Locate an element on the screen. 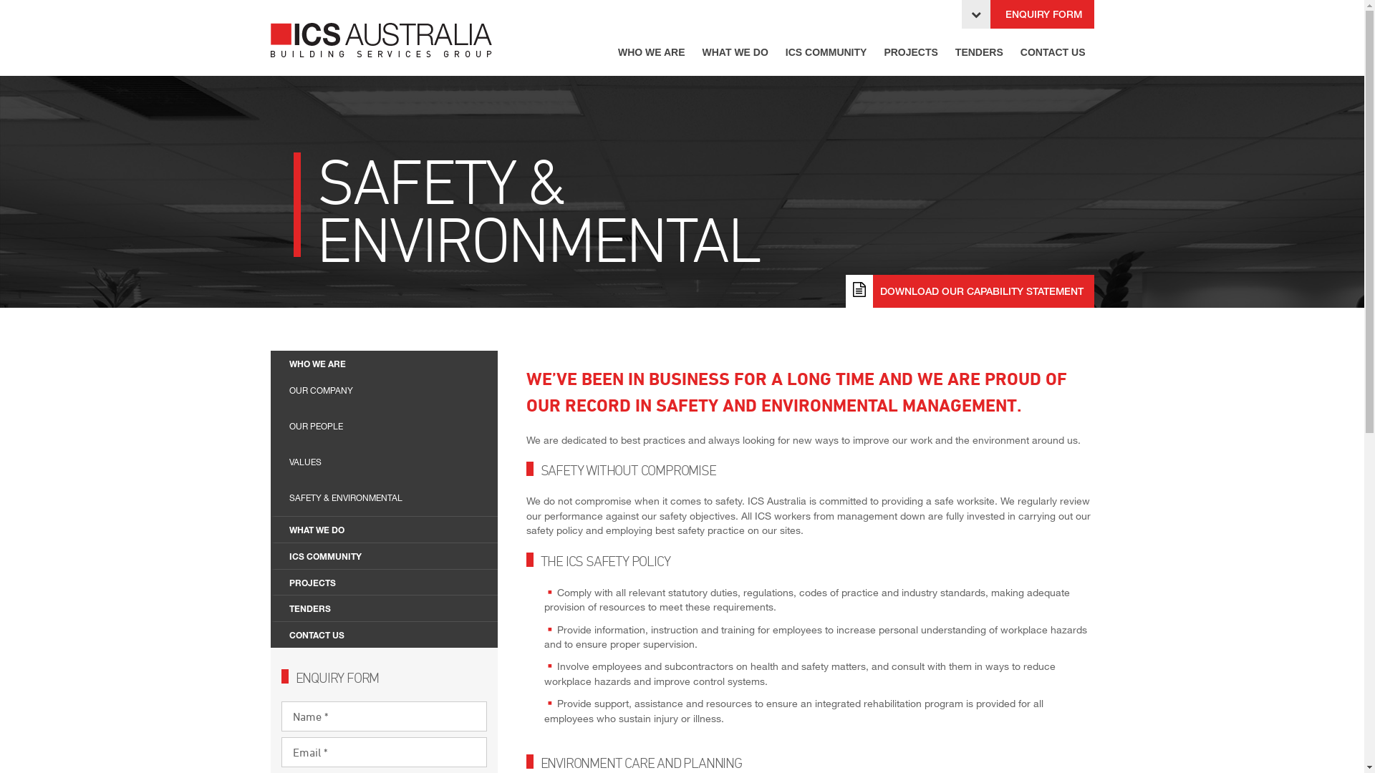  CONTACT US is located at coordinates (1053, 53).